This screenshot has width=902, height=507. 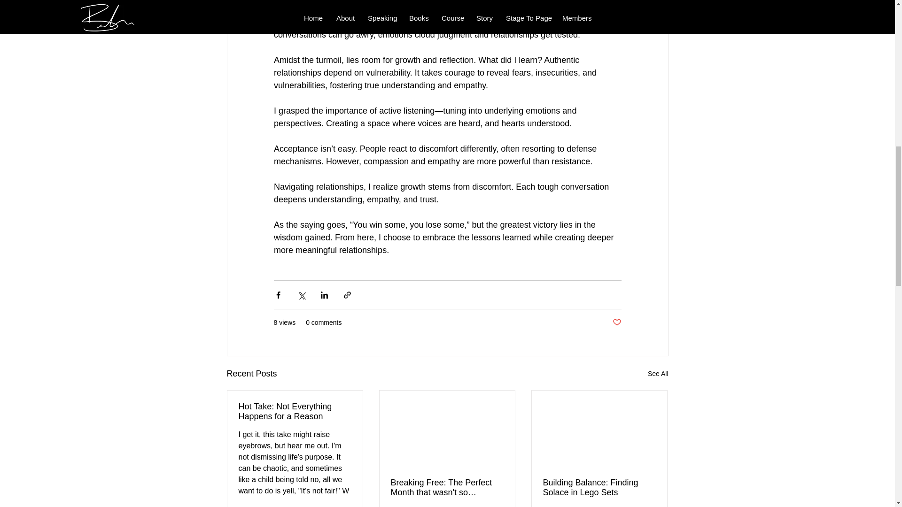 What do you see at coordinates (616, 323) in the screenshot?
I see `Post not marked as liked` at bounding box center [616, 323].